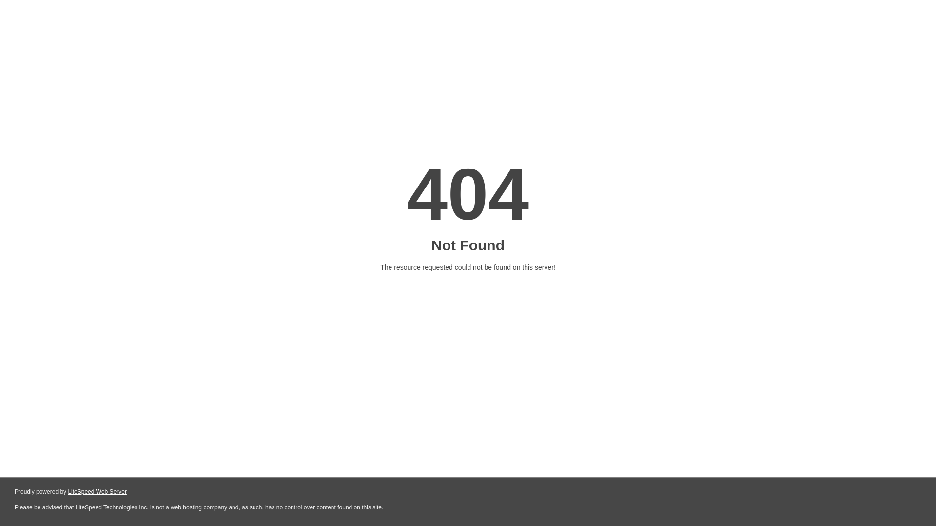 The height and width of the screenshot is (526, 936). I want to click on LiteSpeed Web Server, so click(97, 492).